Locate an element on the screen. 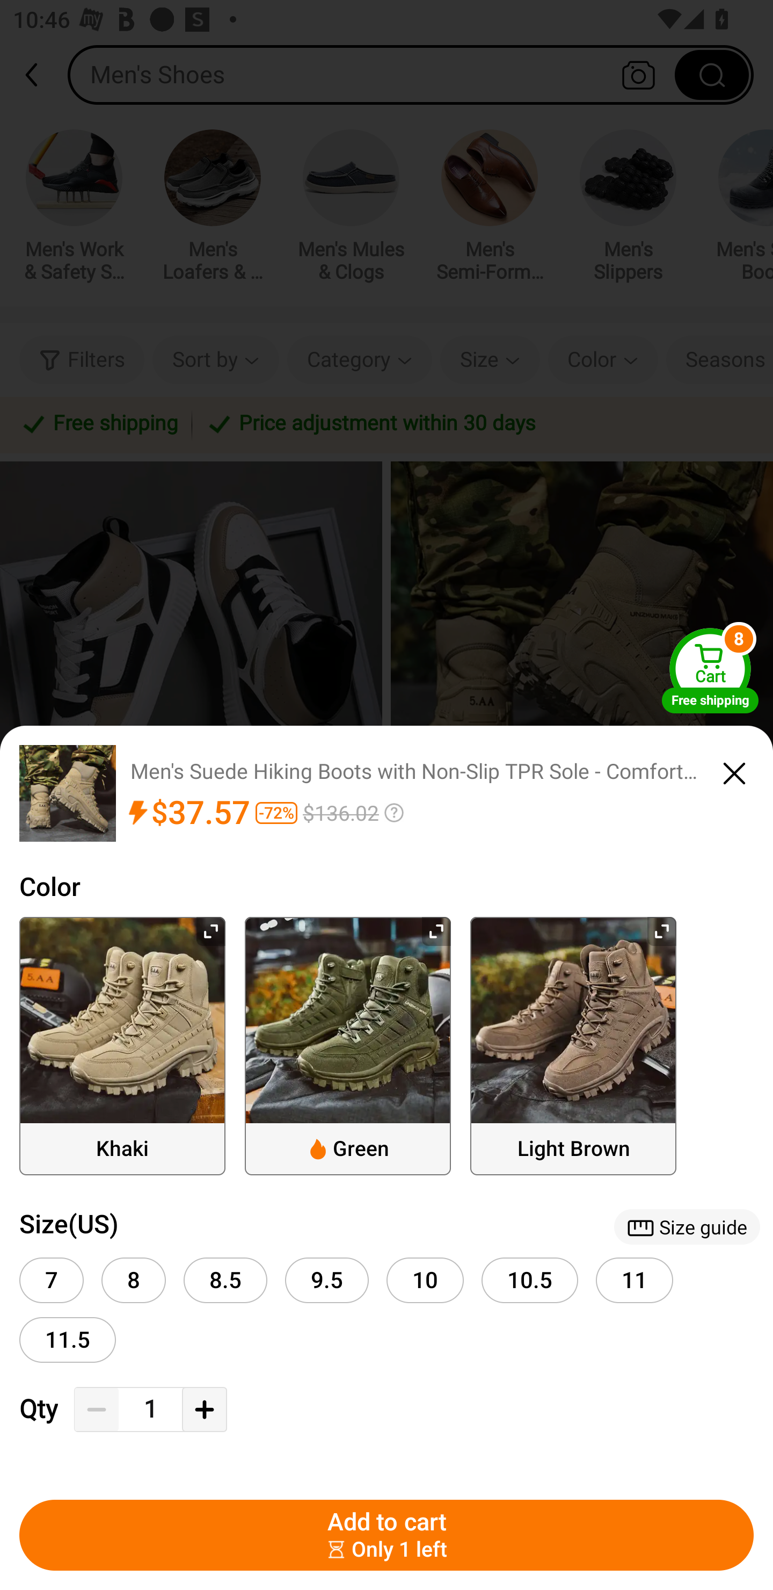 The width and height of the screenshot is (773, 1590).  7 is located at coordinates (52, 1281).